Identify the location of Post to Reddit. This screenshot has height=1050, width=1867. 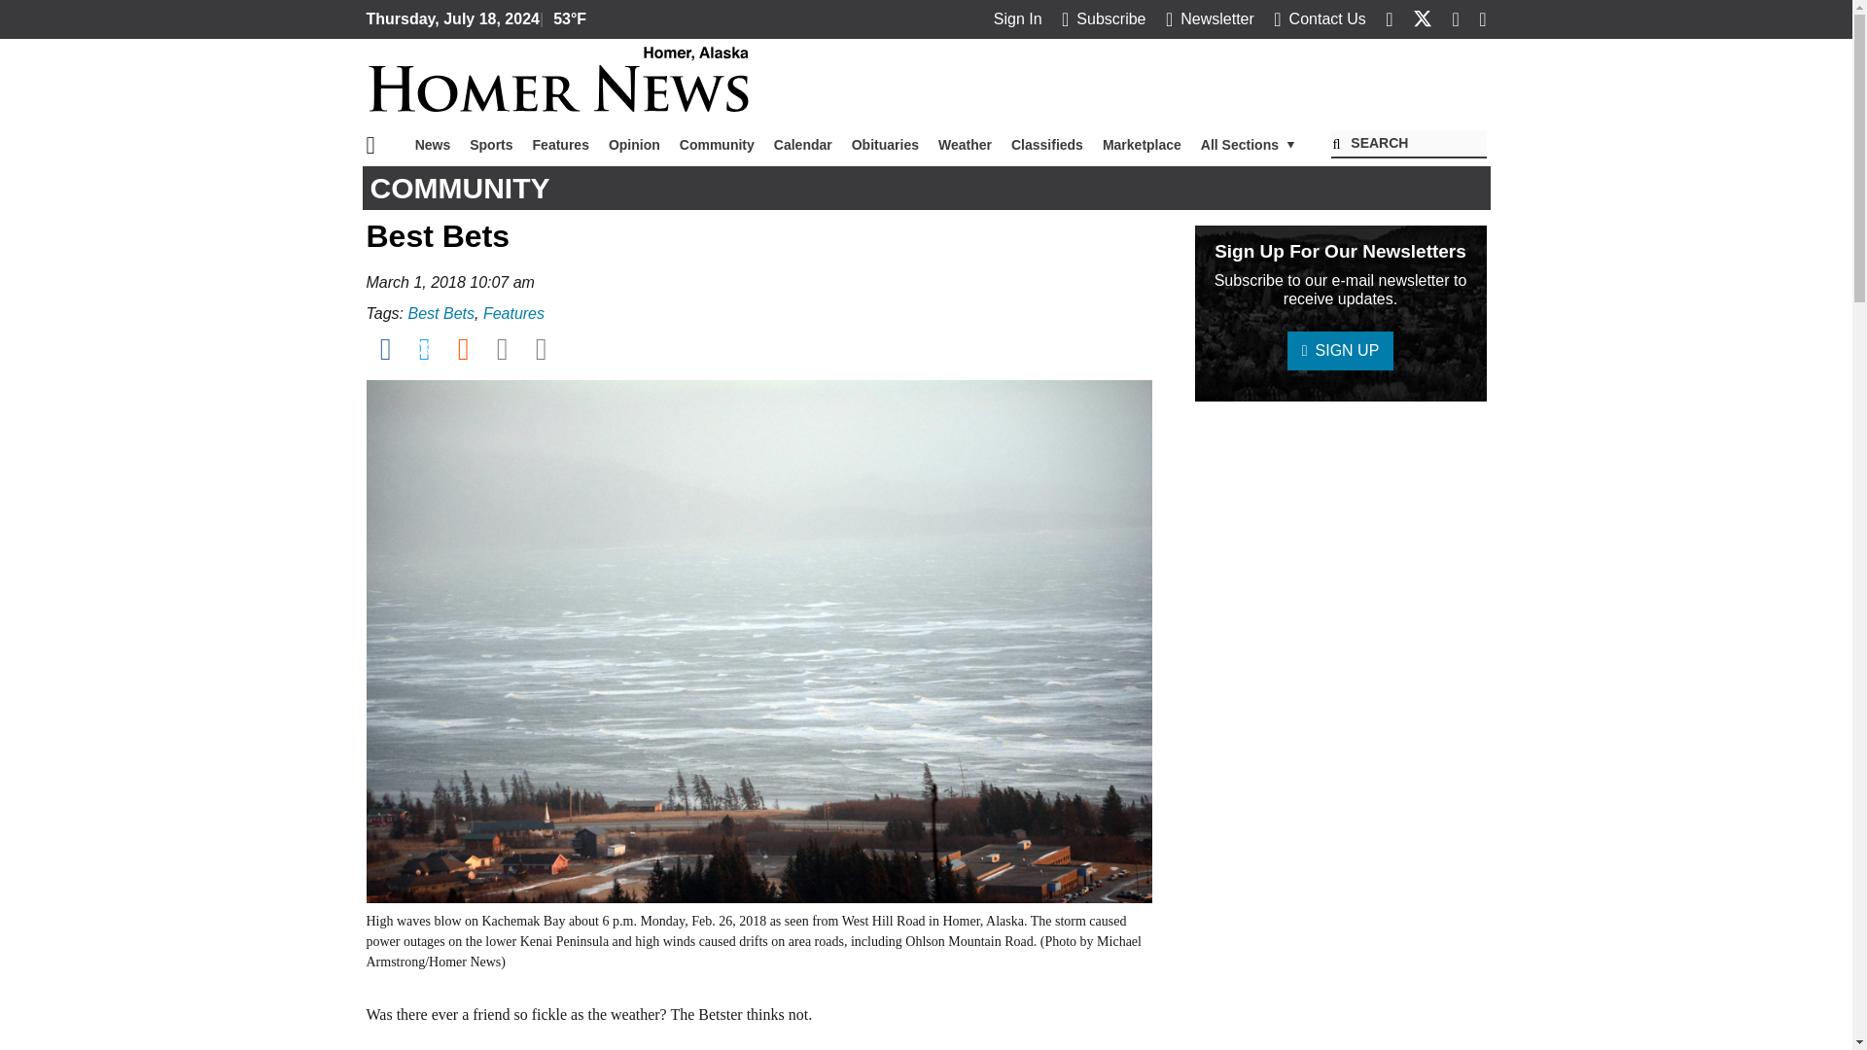
(463, 348).